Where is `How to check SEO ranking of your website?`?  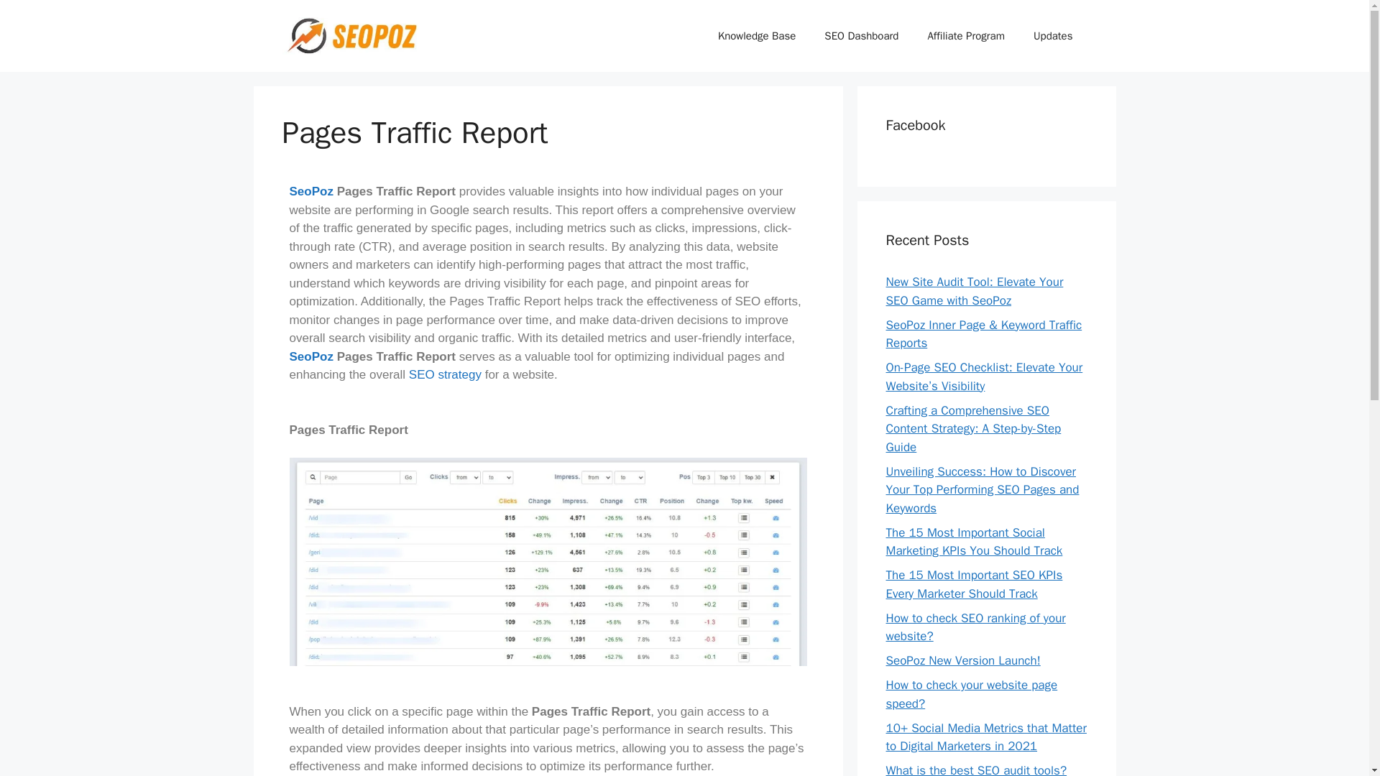 How to check SEO ranking of your website? is located at coordinates (975, 627).